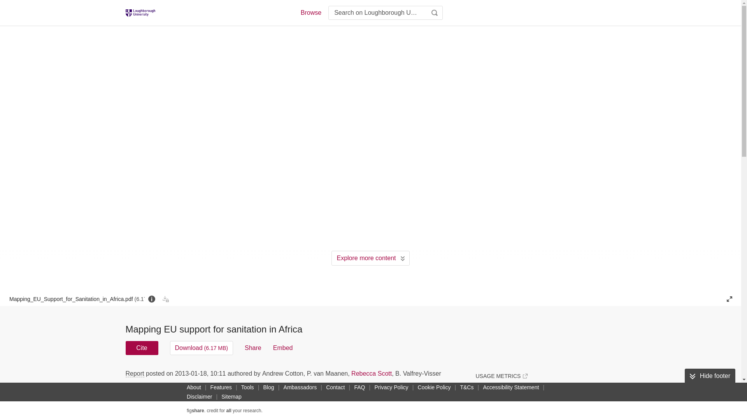 This screenshot has height=420, width=747. Describe the element at coordinates (142, 348) in the screenshot. I see `Cite` at that location.